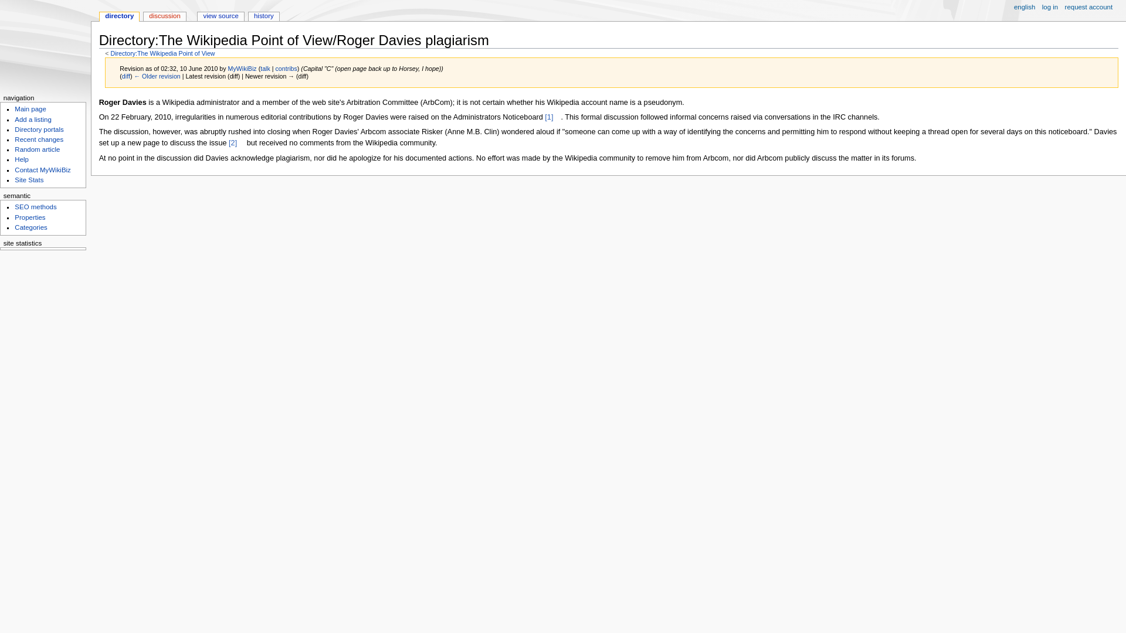  I want to click on view source, so click(221, 16).